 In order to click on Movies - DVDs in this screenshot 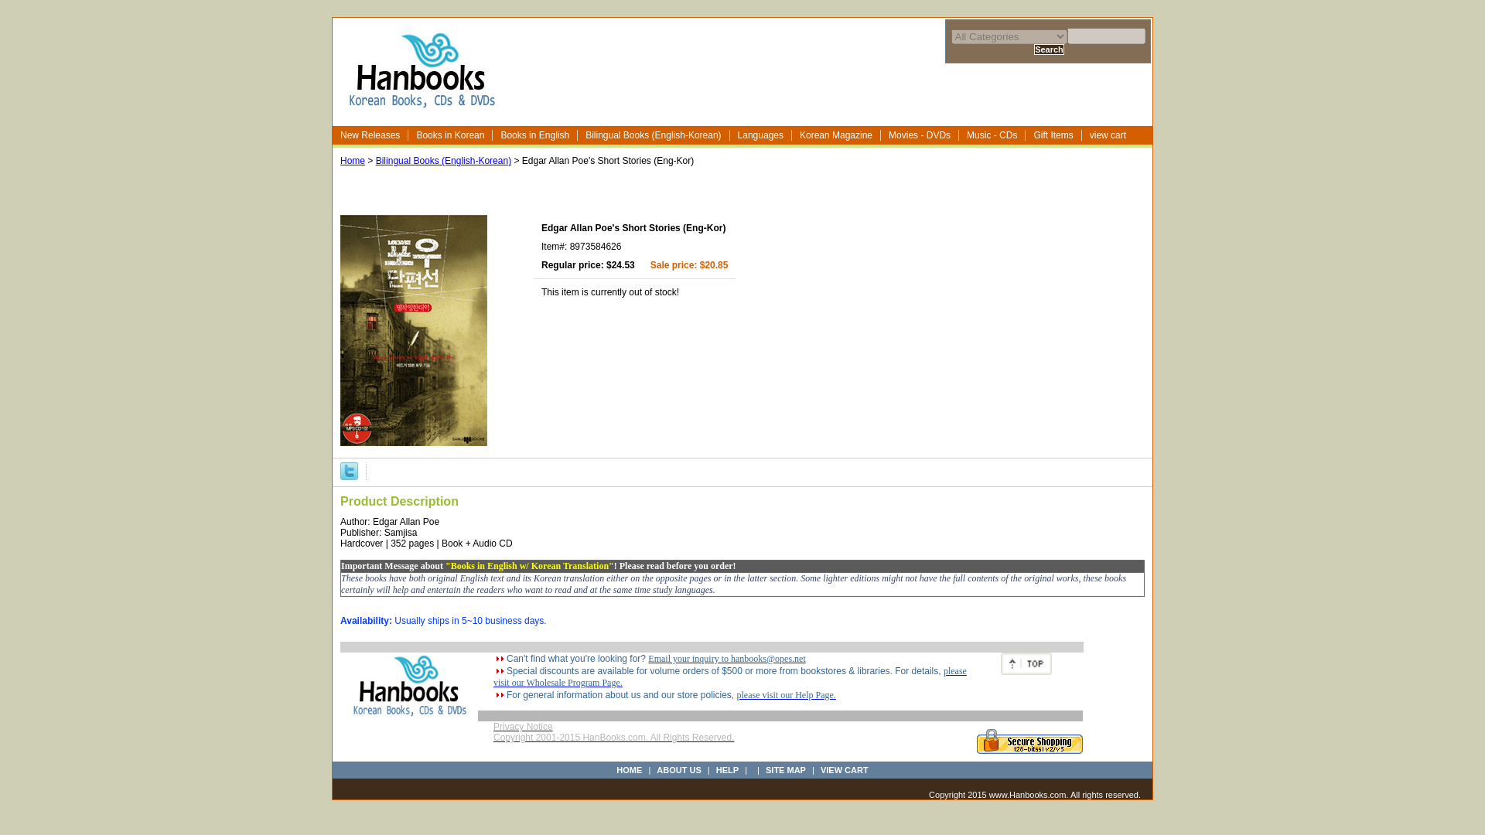, I will do `click(920, 135)`.